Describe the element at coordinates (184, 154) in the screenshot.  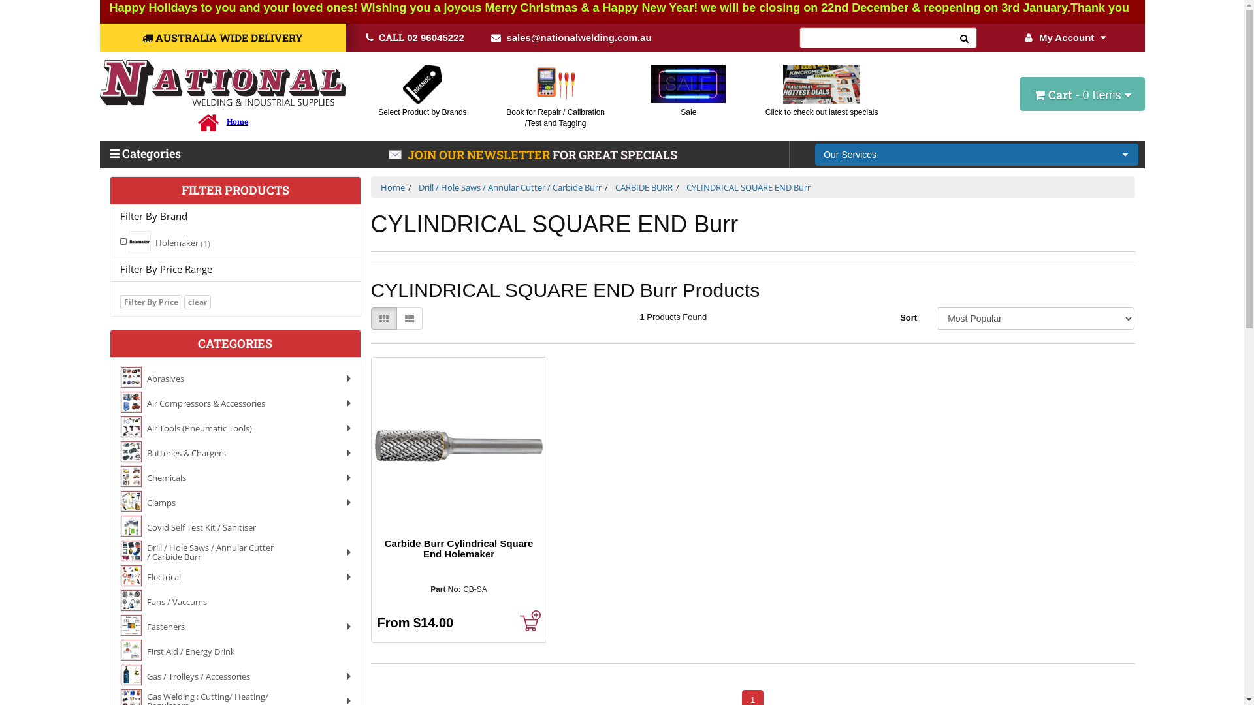
I see `Categories` at that location.